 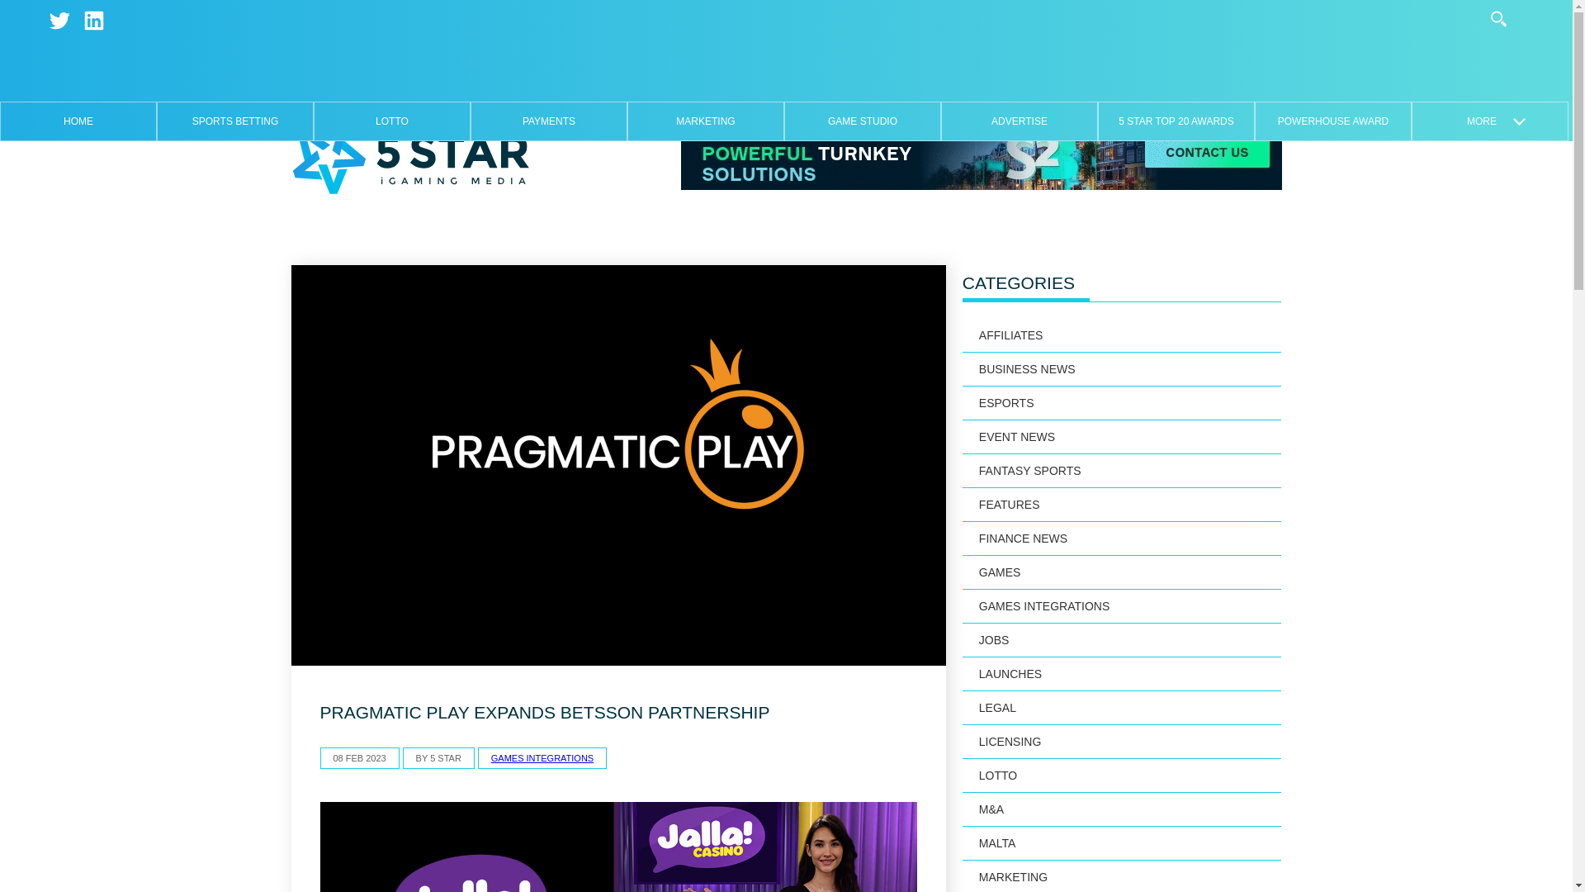 What do you see at coordinates (1122, 403) in the screenshot?
I see `ESPORTS` at bounding box center [1122, 403].